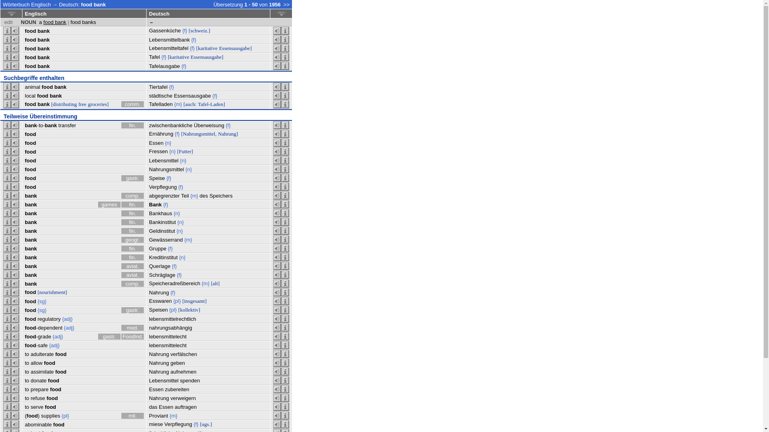  What do you see at coordinates (64, 104) in the screenshot?
I see `[distributing` at bounding box center [64, 104].